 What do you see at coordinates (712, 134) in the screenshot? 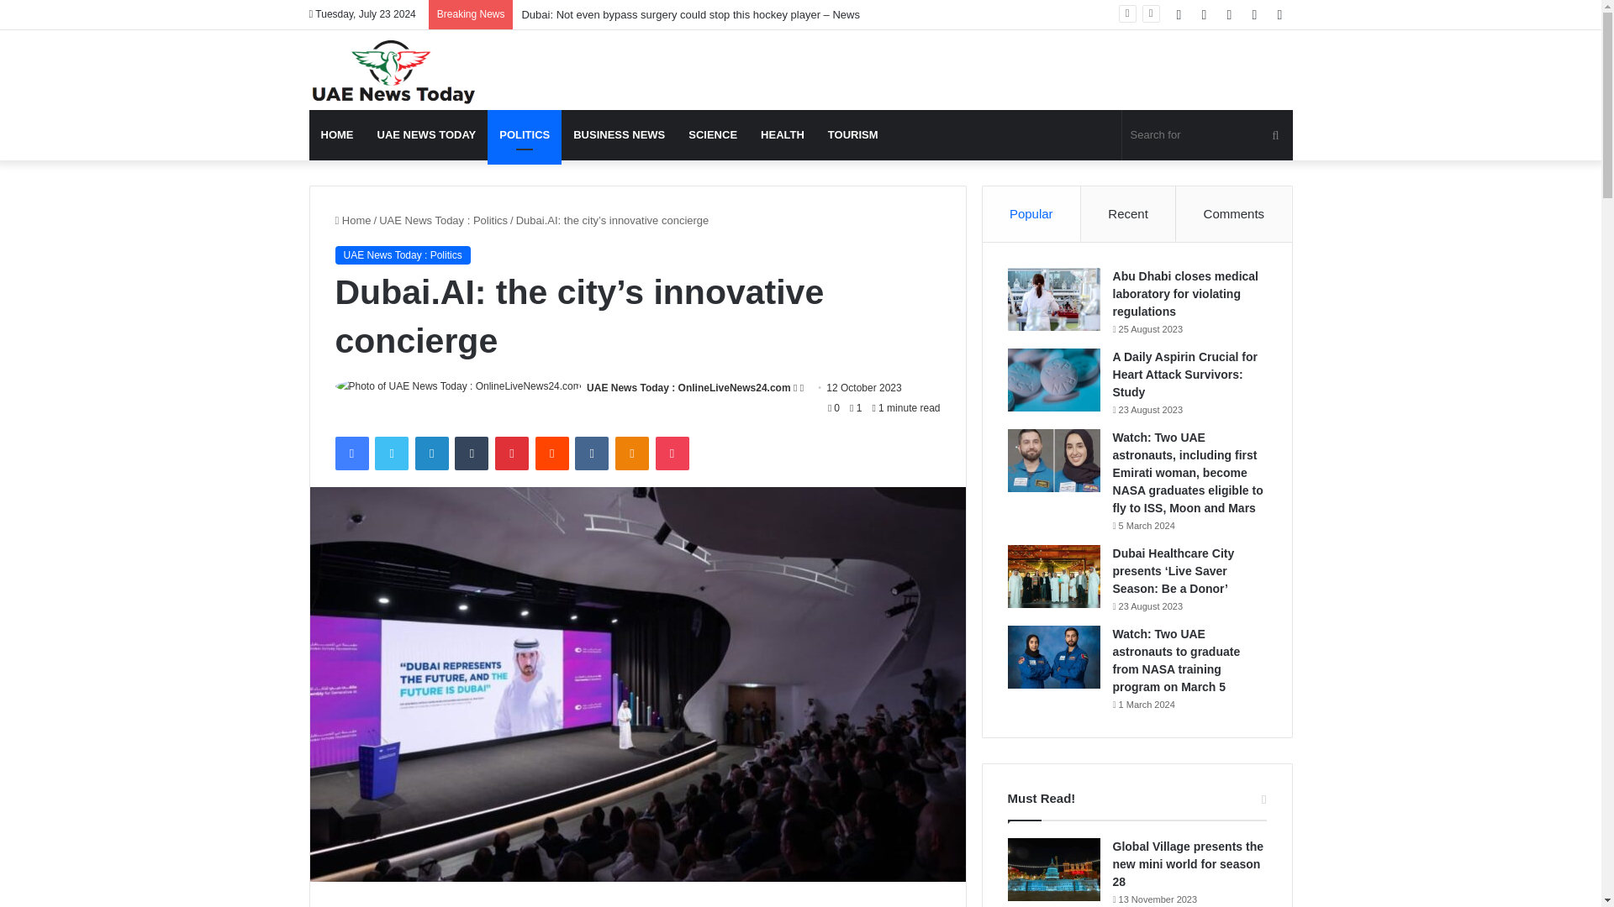
I see `SCIENCE` at bounding box center [712, 134].